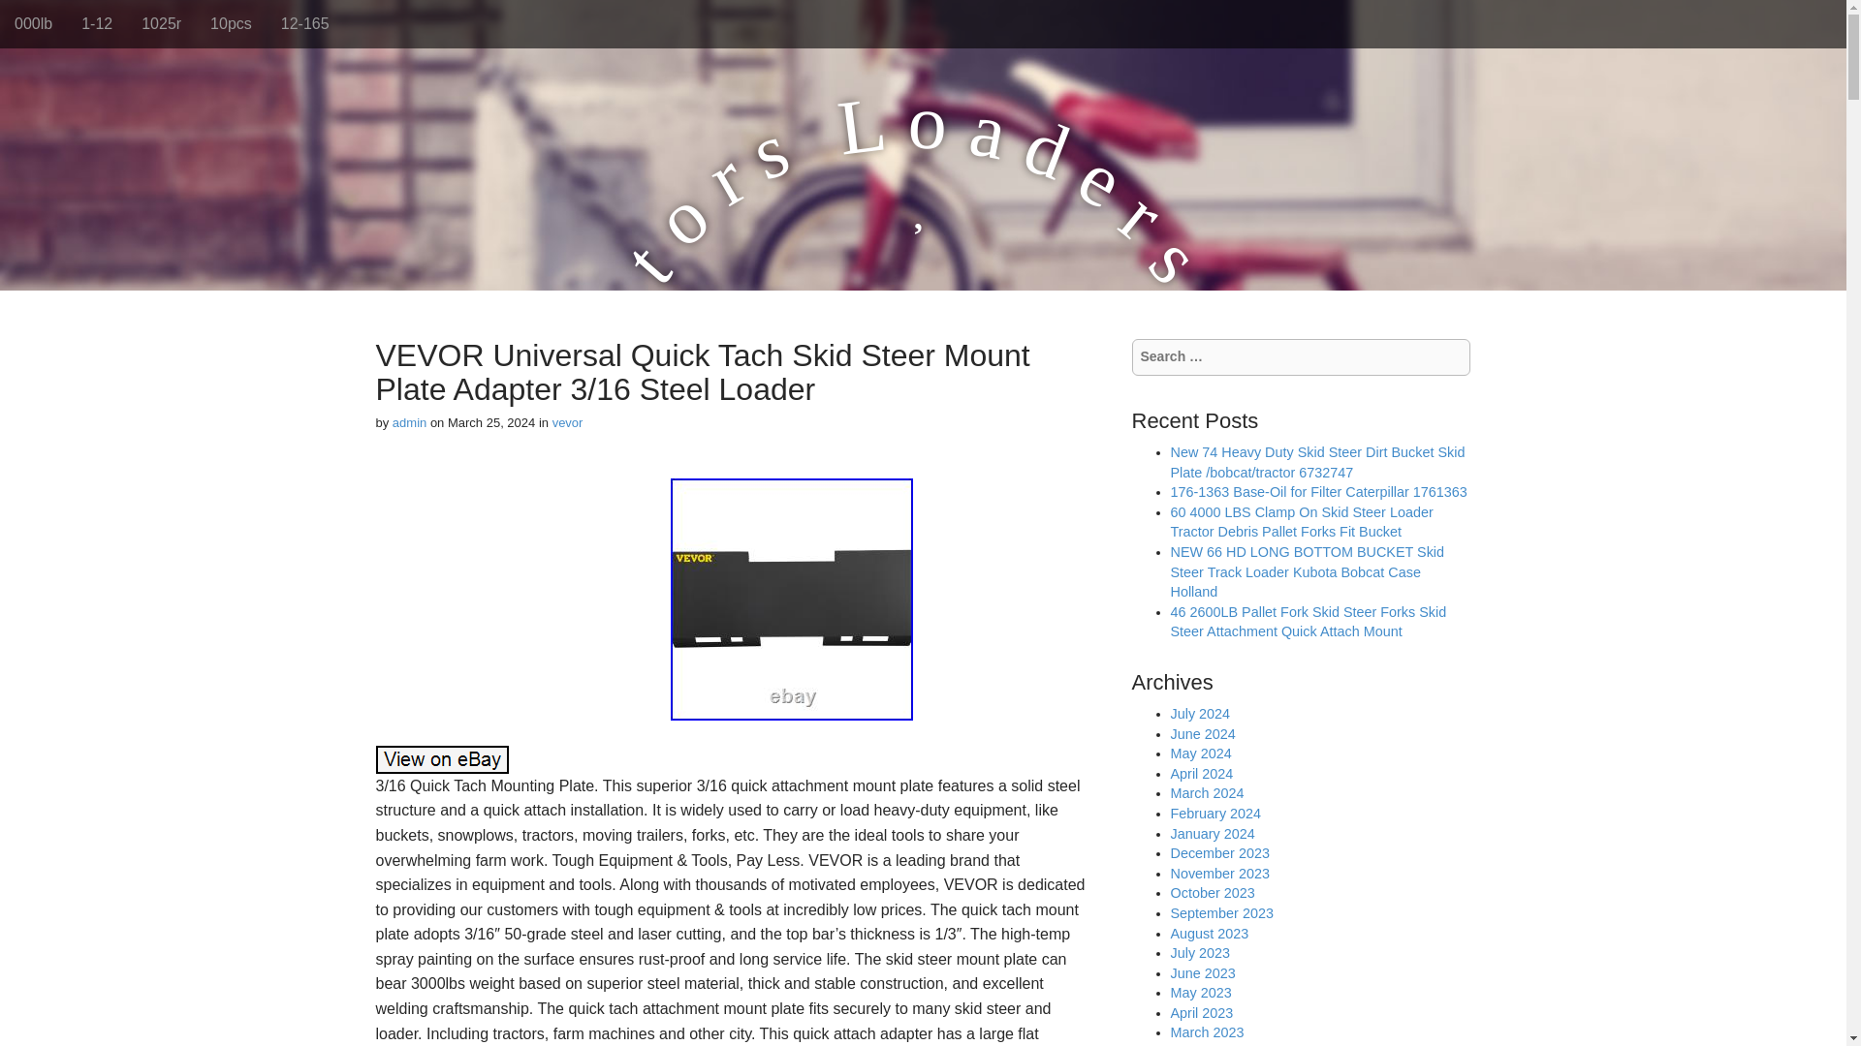 The image size is (1861, 1046). I want to click on 1025r, so click(161, 23).